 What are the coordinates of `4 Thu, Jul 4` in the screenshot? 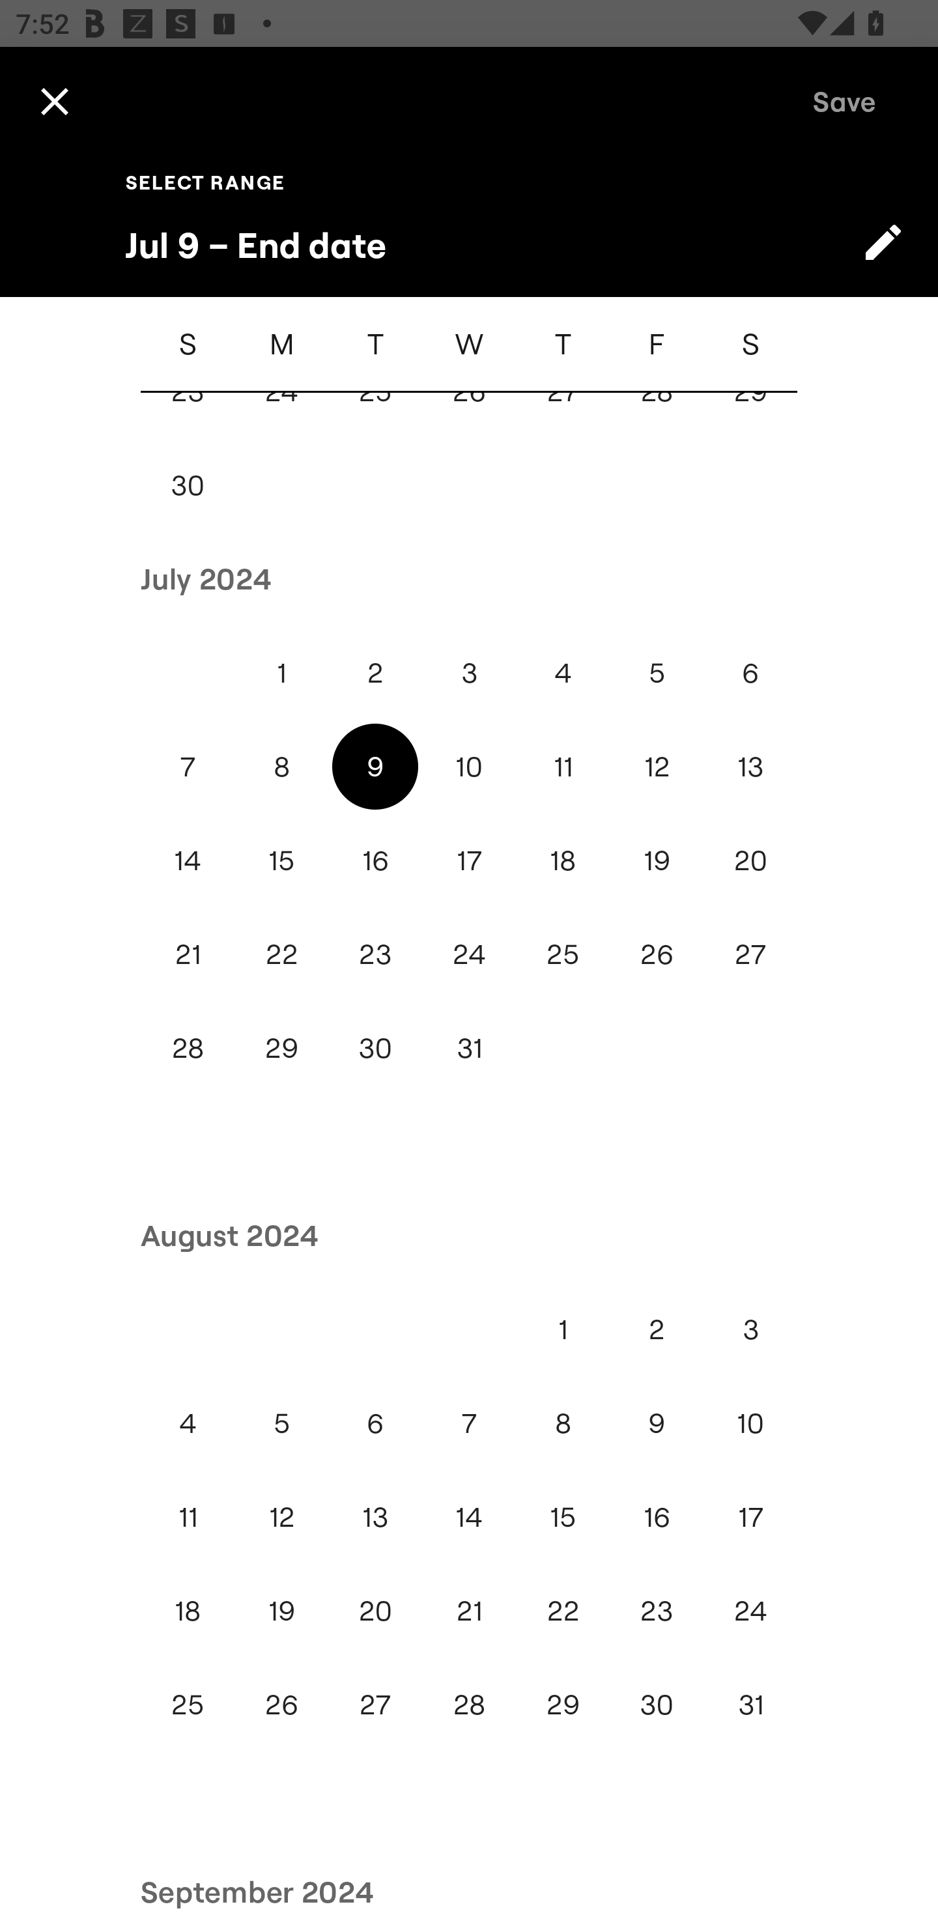 It's located at (563, 673).